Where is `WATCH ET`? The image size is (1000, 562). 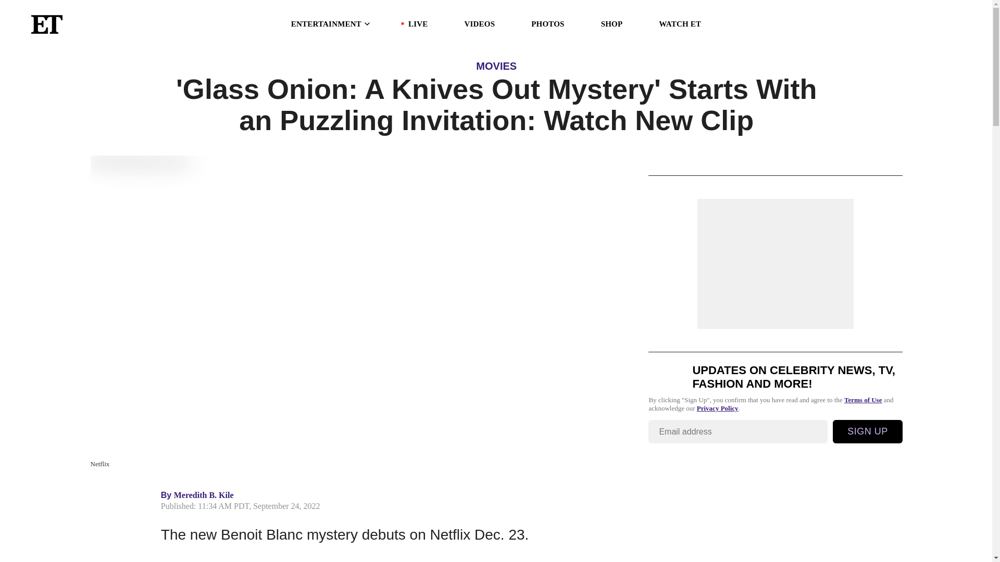
WATCH ET is located at coordinates (680, 24).